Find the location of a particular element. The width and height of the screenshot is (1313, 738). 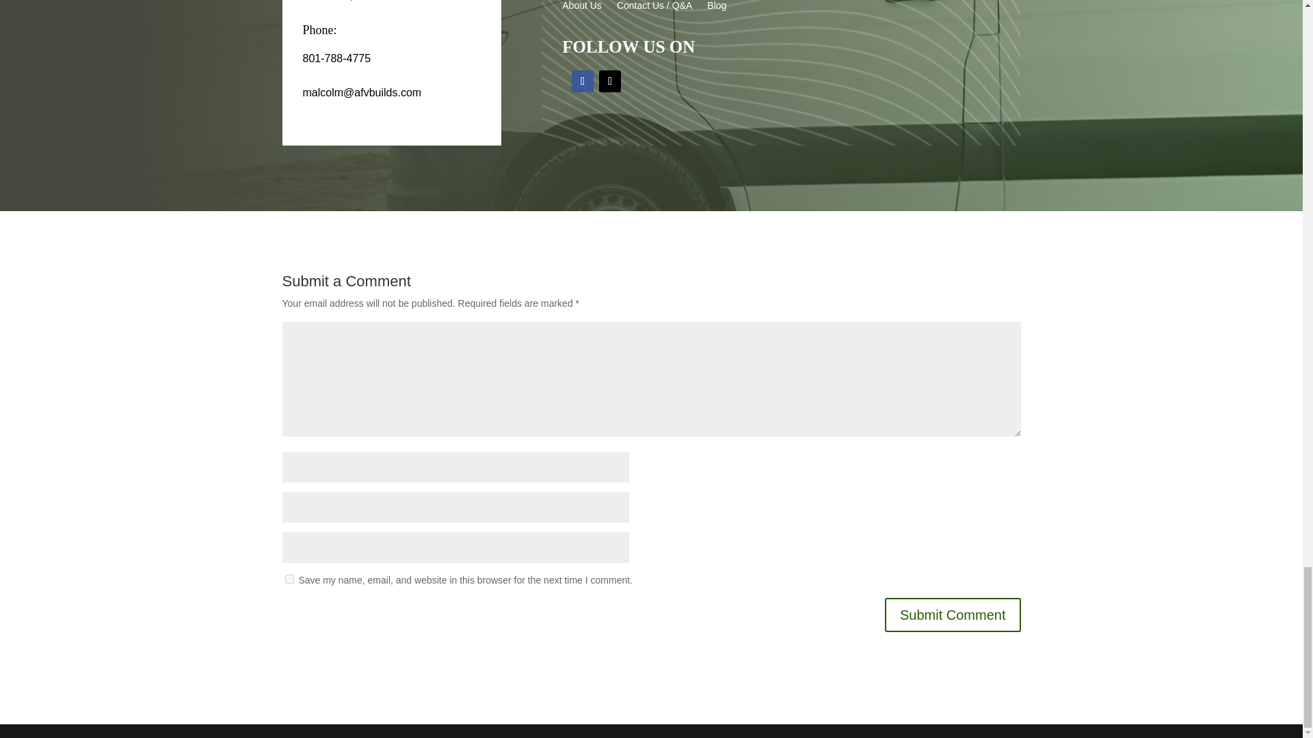

Submit Comment is located at coordinates (953, 614).